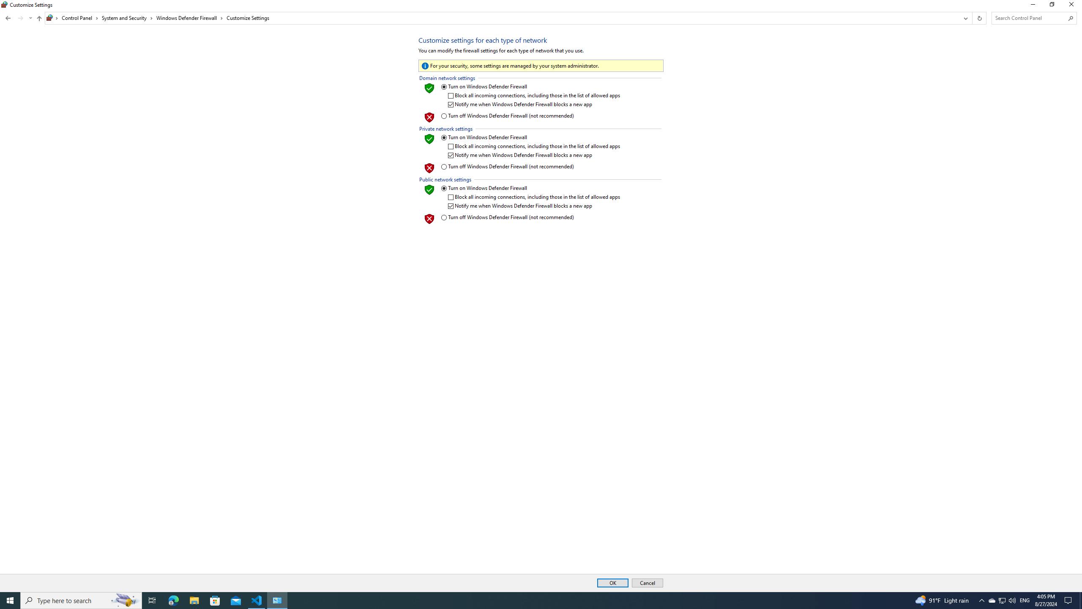 This screenshot has height=609, width=1082. What do you see at coordinates (5, 4) in the screenshot?
I see `System` at bounding box center [5, 4].